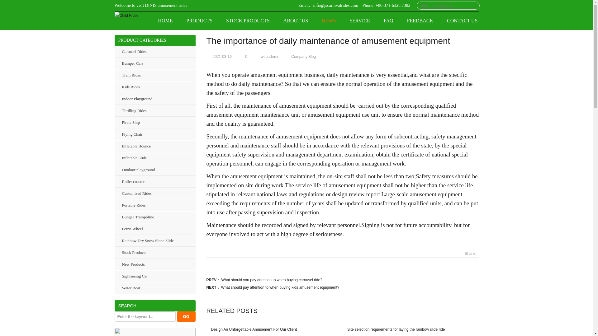  I want to click on SERVICE, so click(359, 21).